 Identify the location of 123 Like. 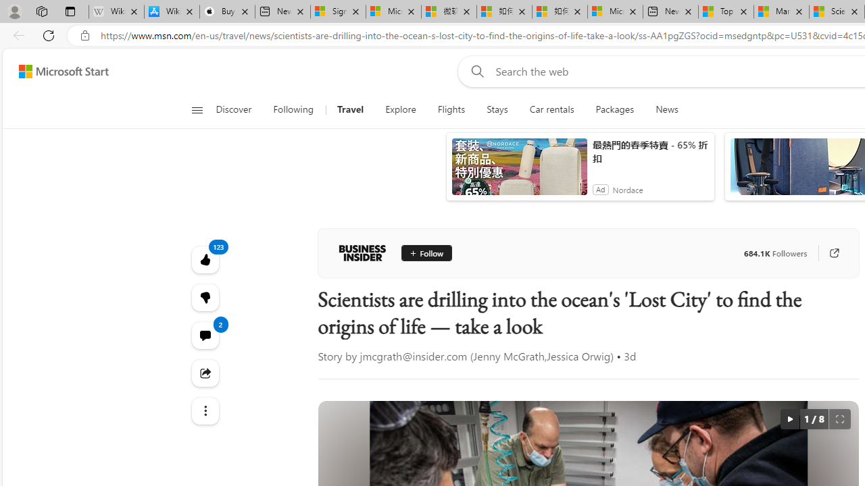
(204, 259).